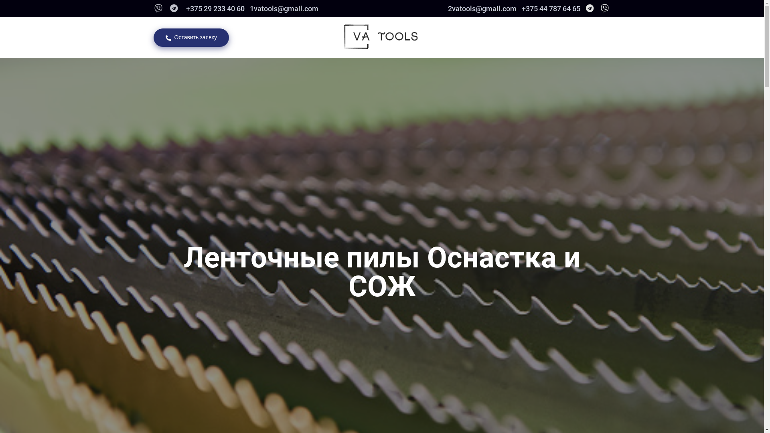 The width and height of the screenshot is (770, 433). I want to click on +375 29 233 40 60, so click(214, 9).